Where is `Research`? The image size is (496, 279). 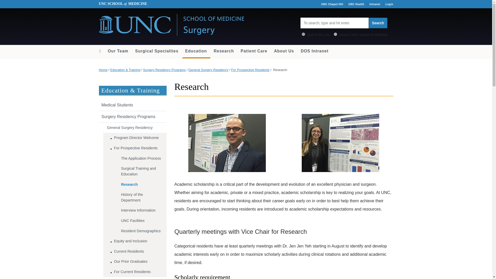
Research is located at coordinates (142, 185).